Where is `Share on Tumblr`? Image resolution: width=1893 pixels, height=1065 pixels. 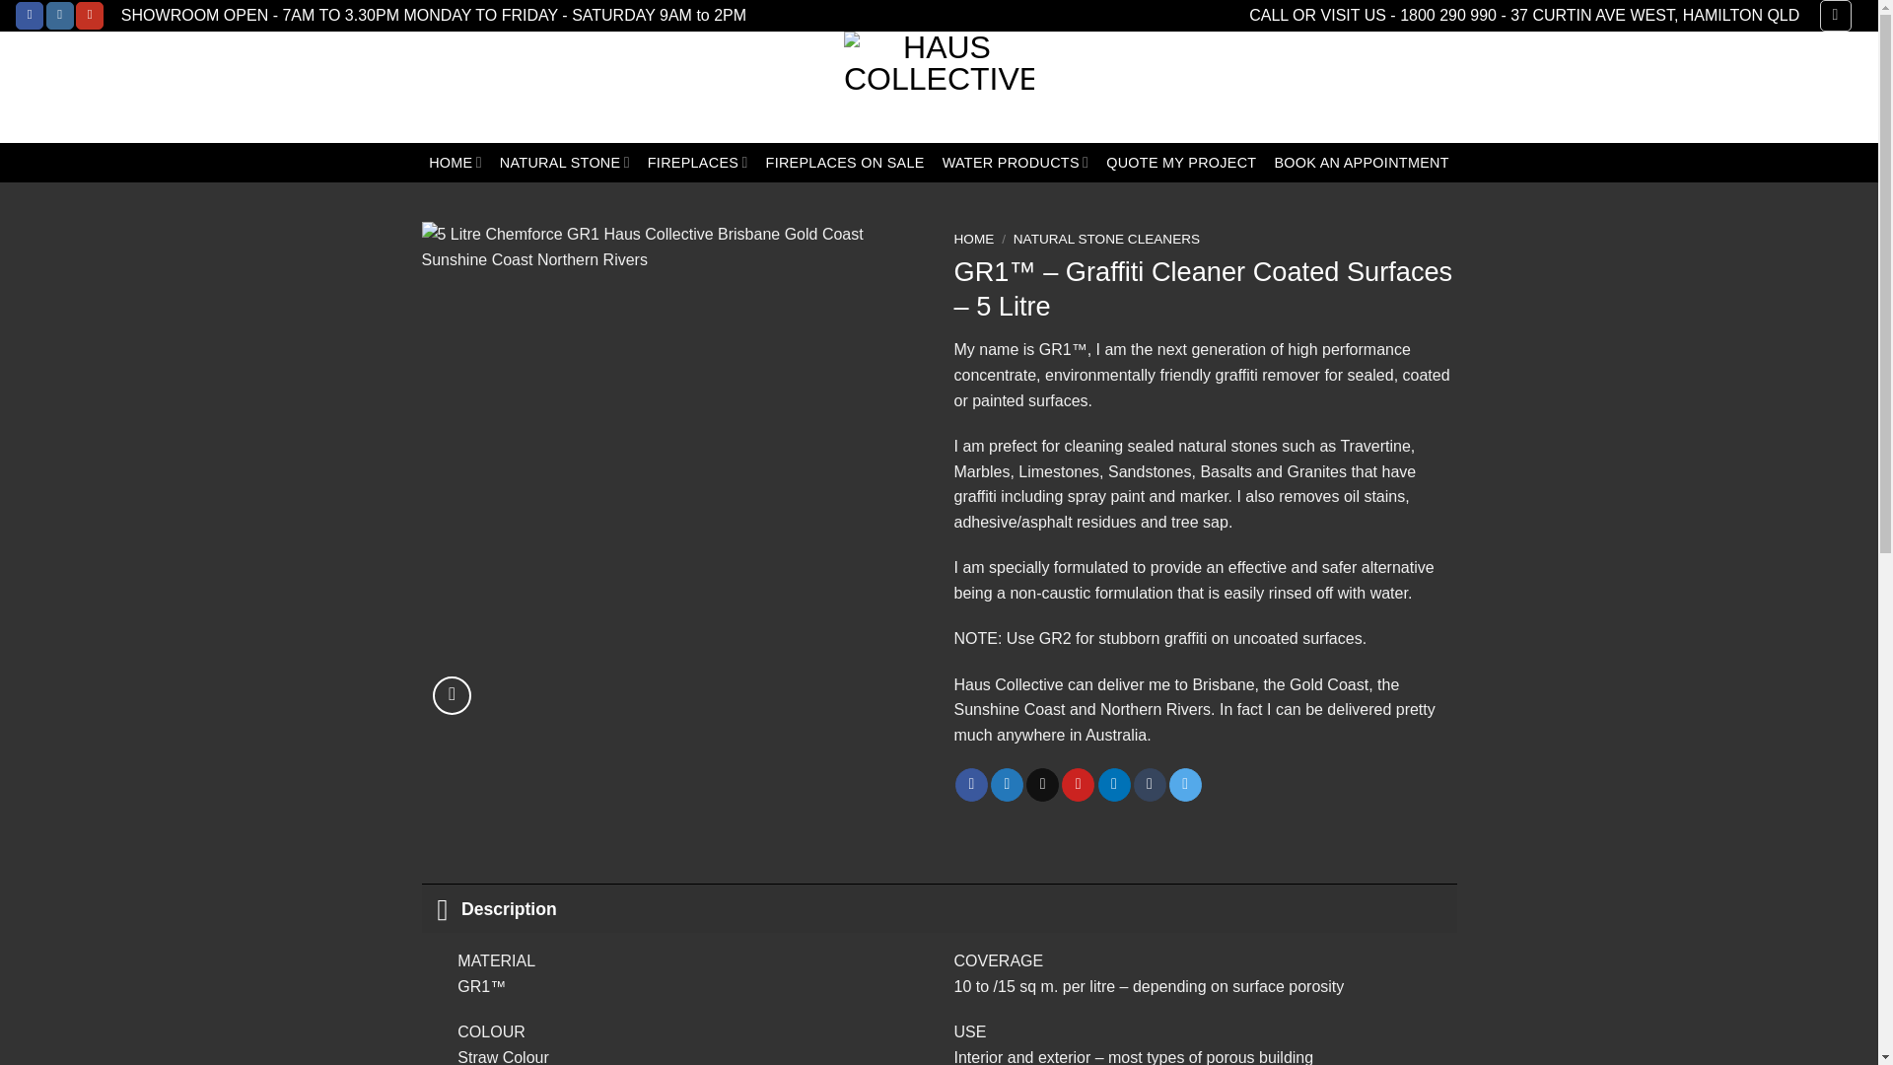 Share on Tumblr is located at coordinates (1150, 785).